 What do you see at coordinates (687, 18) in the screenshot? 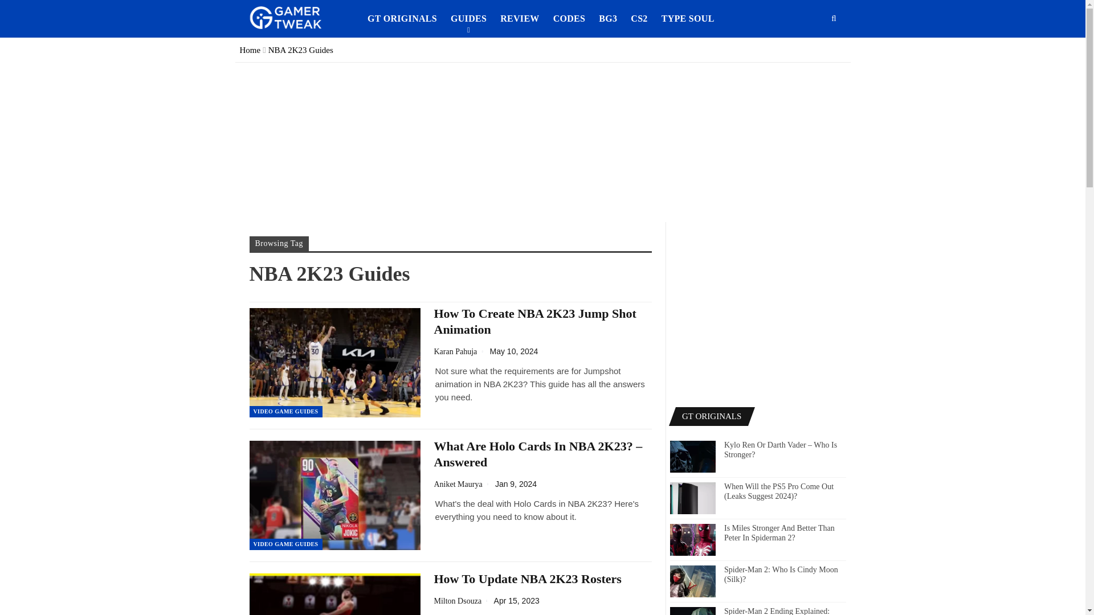
I see `TYPE SOUL` at bounding box center [687, 18].